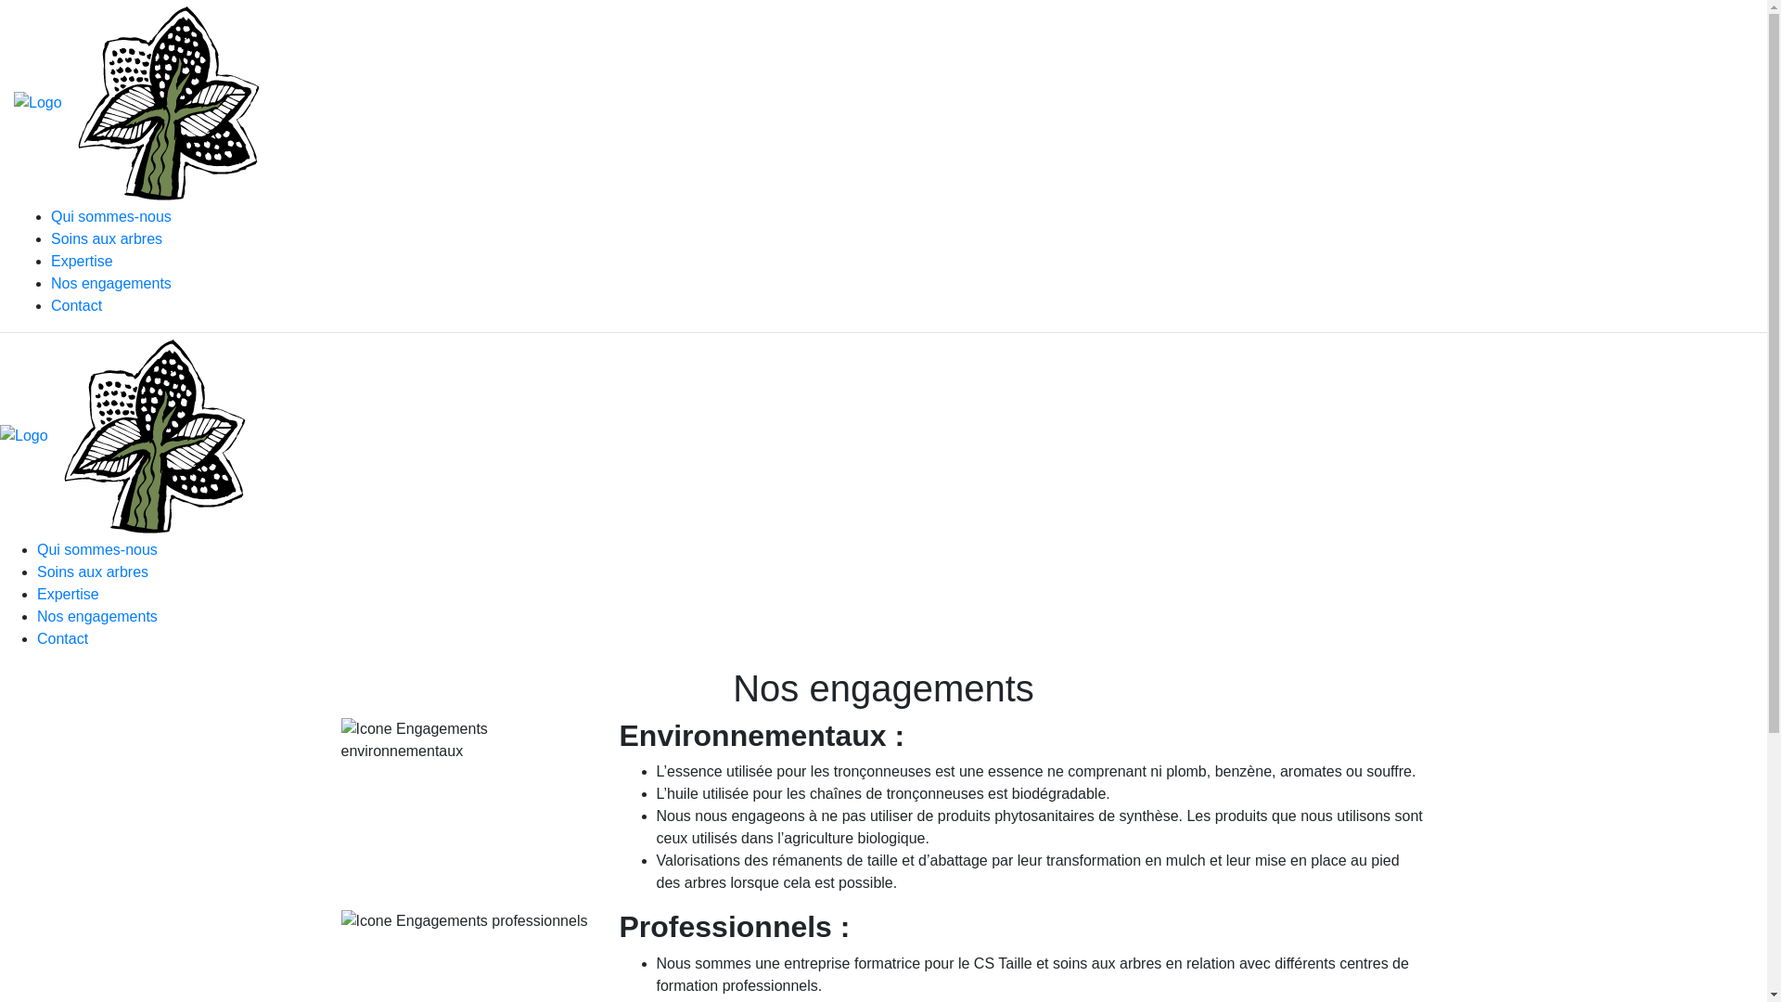  What do you see at coordinates (97, 549) in the screenshot?
I see `Qui sommes-nous` at bounding box center [97, 549].